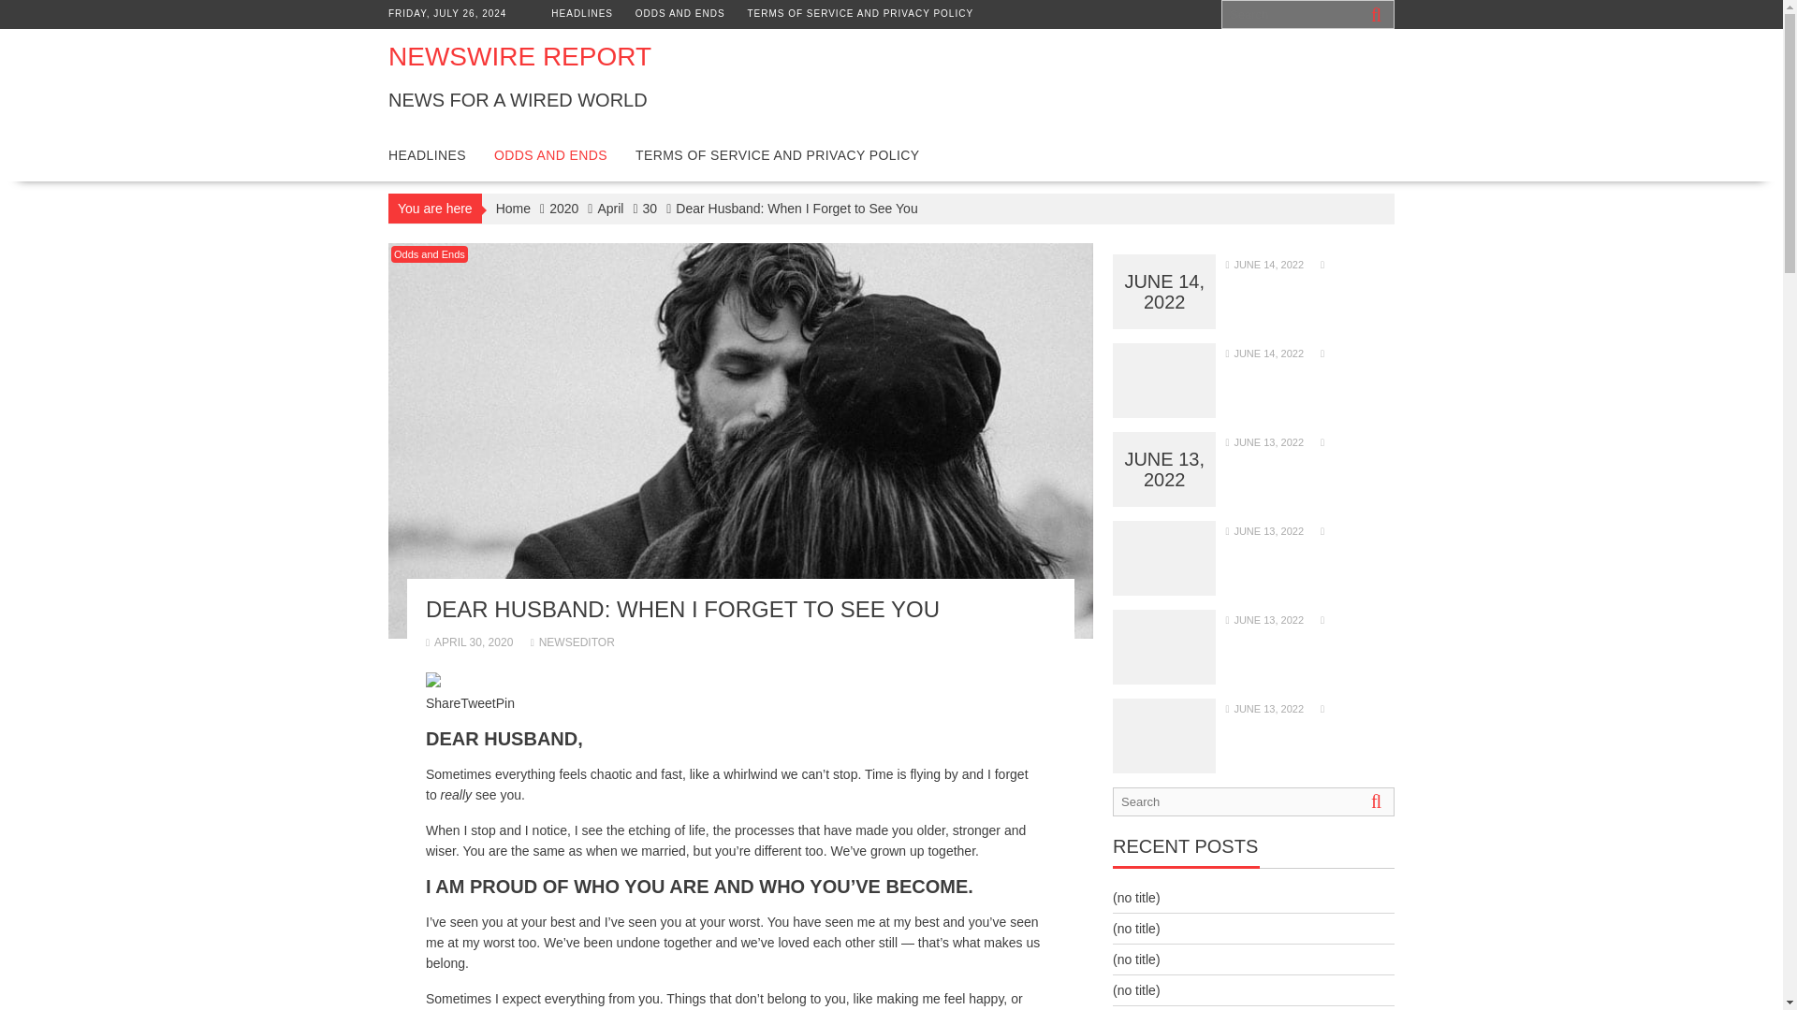  I want to click on 2020, so click(563, 208).